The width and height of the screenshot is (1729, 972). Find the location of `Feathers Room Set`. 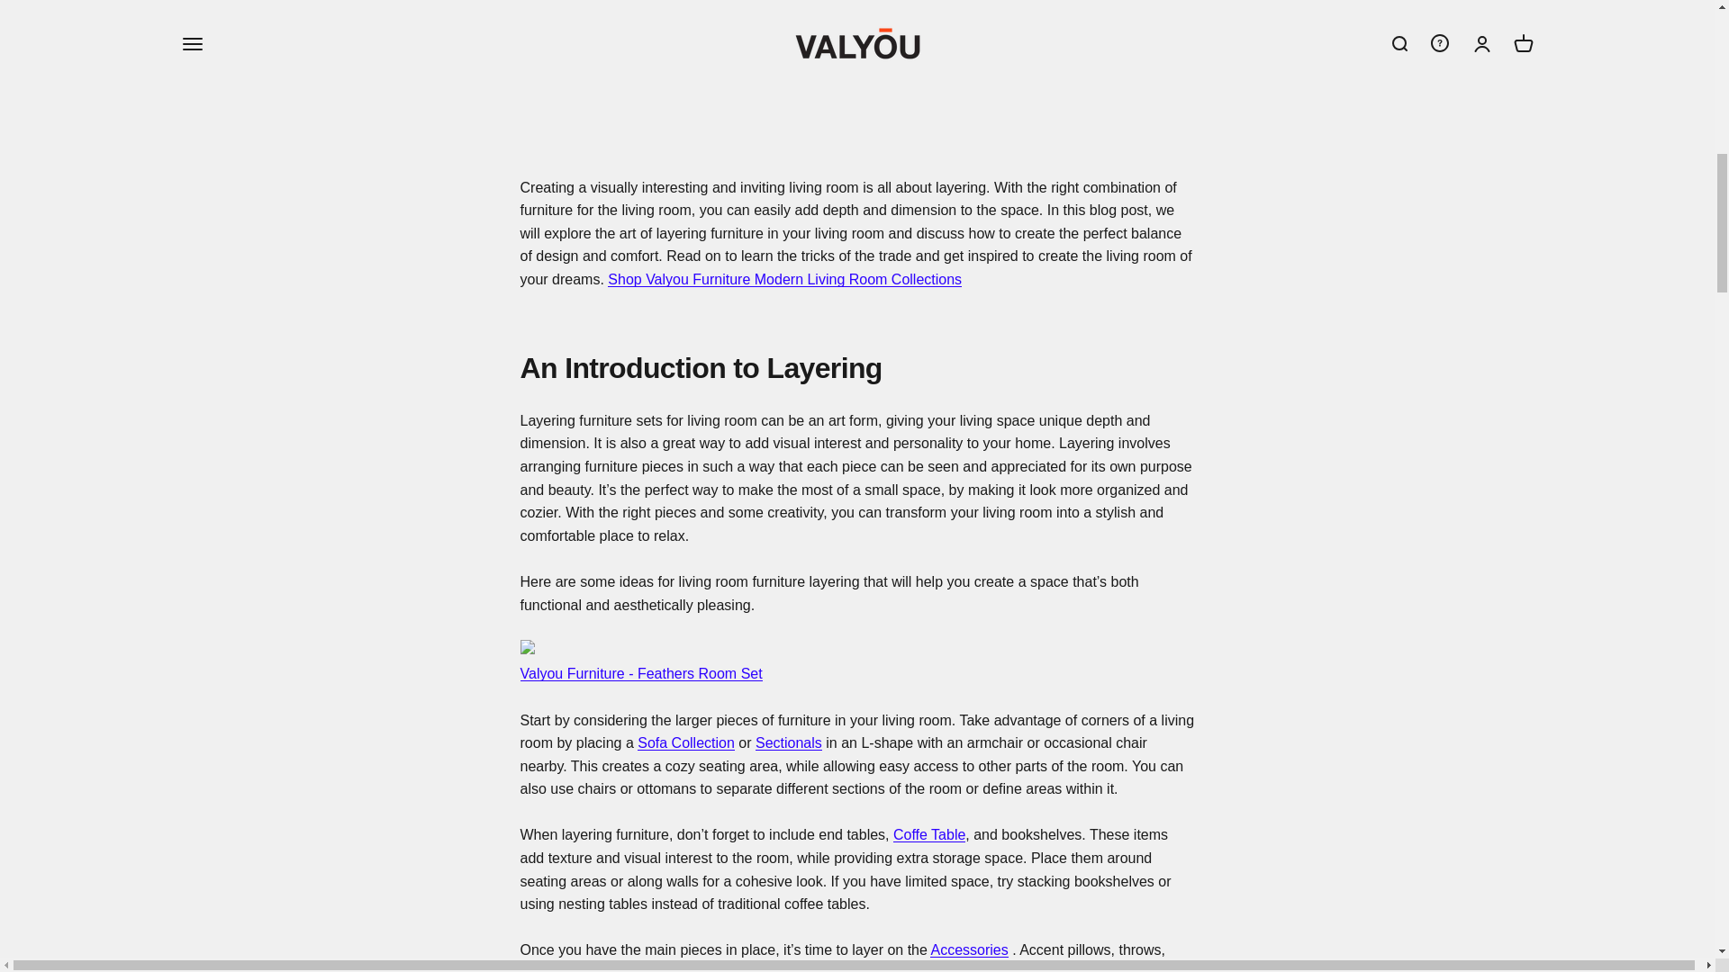

Feathers Room Set is located at coordinates (641, 673).